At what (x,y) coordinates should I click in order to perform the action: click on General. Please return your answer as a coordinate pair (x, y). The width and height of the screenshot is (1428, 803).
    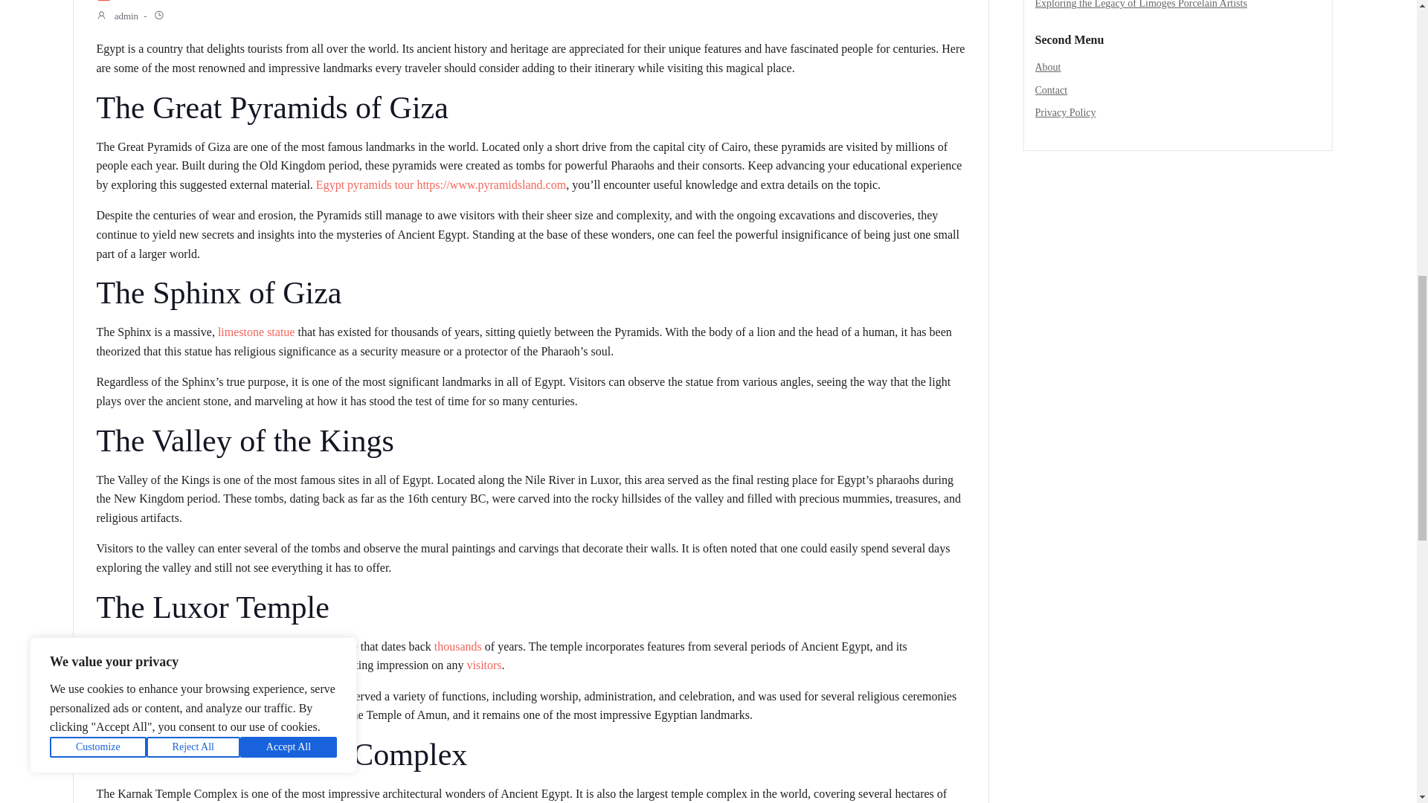
    Looking at the image, I should click on (136, 2).